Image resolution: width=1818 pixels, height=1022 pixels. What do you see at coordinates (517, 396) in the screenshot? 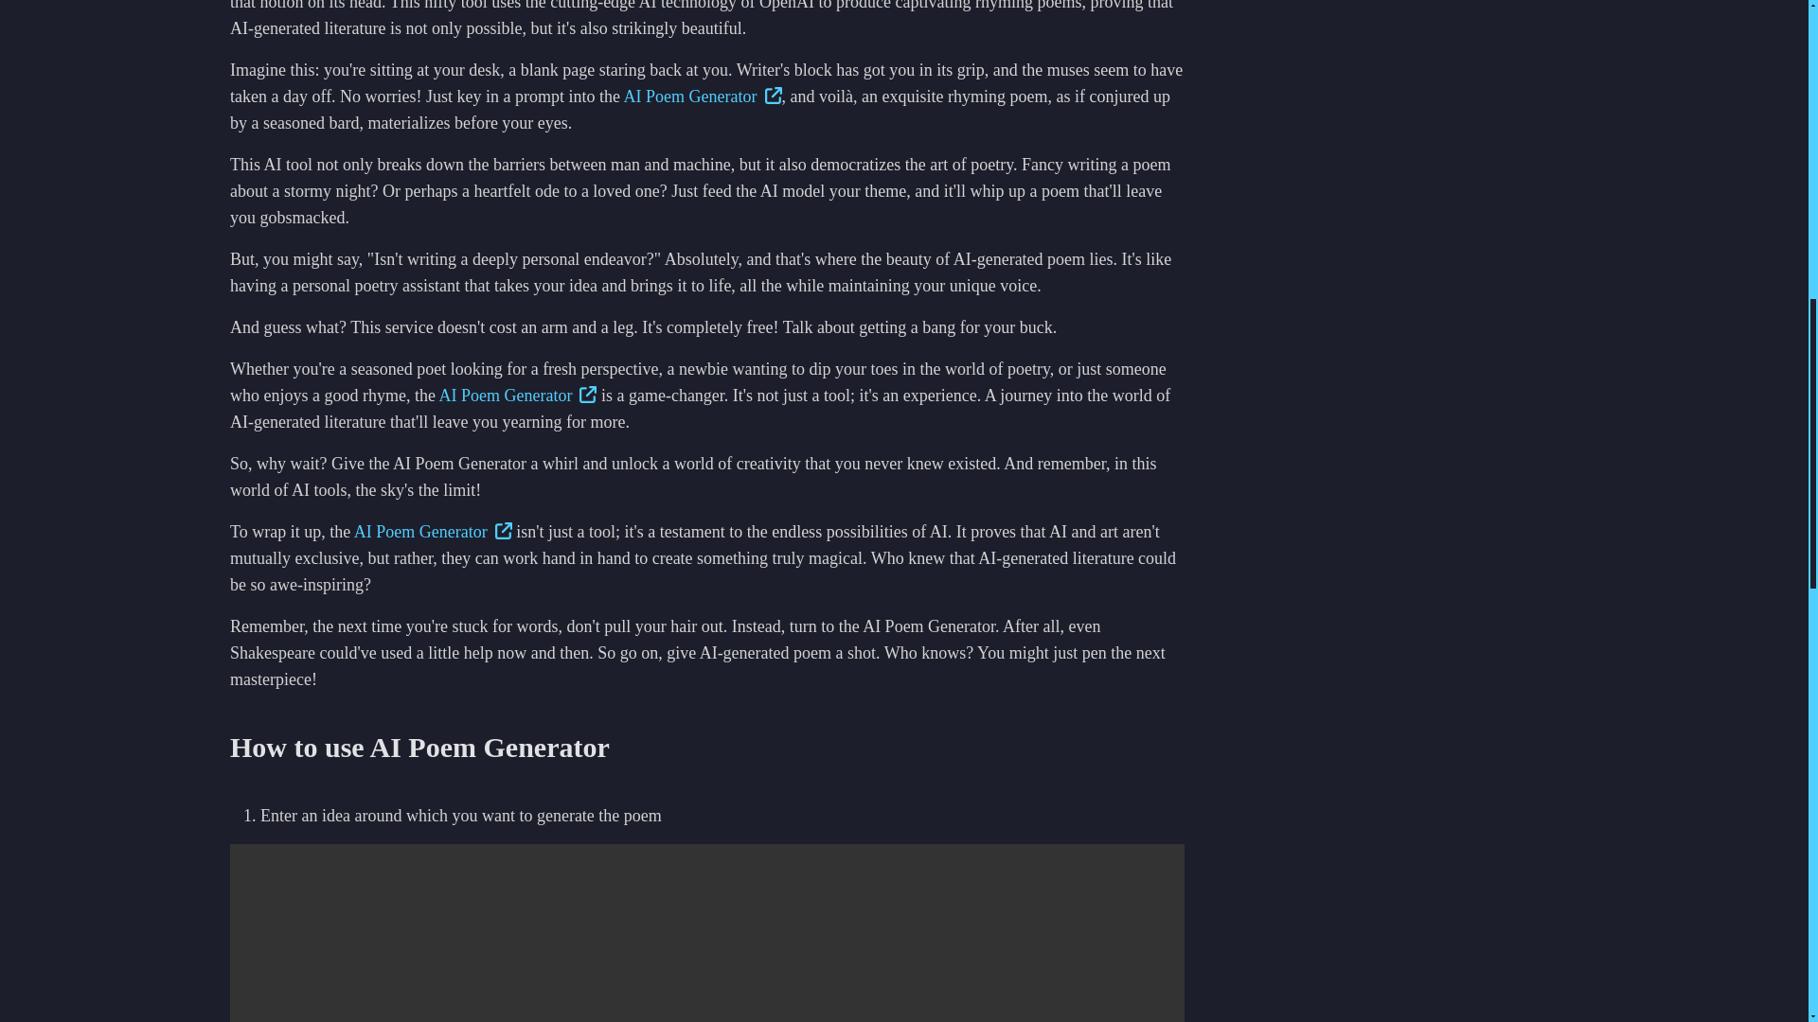
I see `AI Poem Generator` at bounding box center [517, 396].